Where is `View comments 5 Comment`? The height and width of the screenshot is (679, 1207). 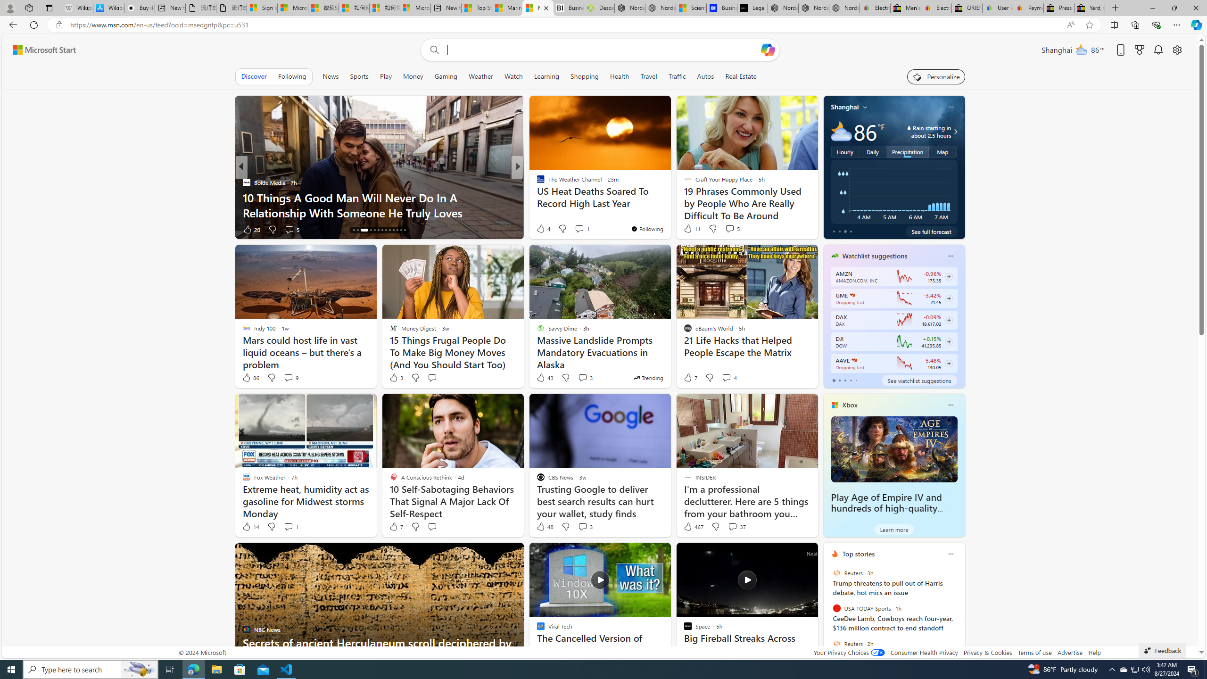
View comments 5 Comment is located at coordinates (732, 228).